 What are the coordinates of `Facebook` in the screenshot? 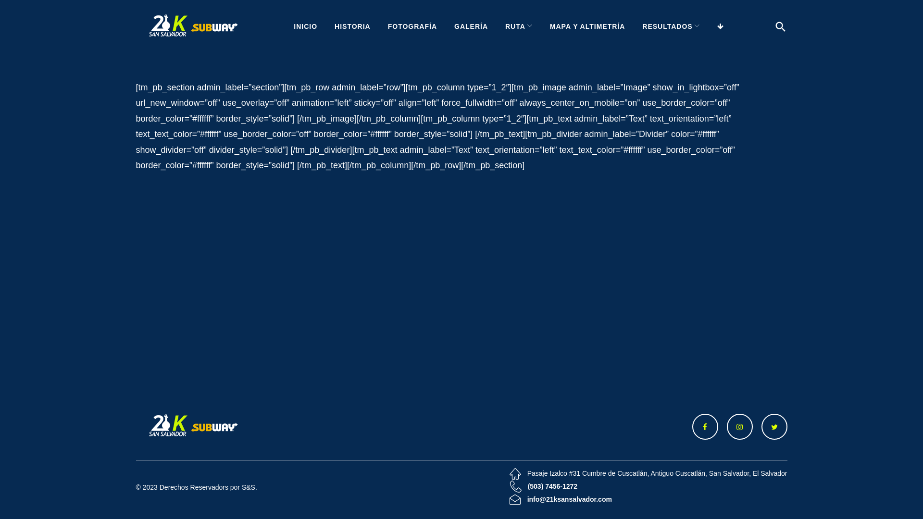 It's located at (705, 427).